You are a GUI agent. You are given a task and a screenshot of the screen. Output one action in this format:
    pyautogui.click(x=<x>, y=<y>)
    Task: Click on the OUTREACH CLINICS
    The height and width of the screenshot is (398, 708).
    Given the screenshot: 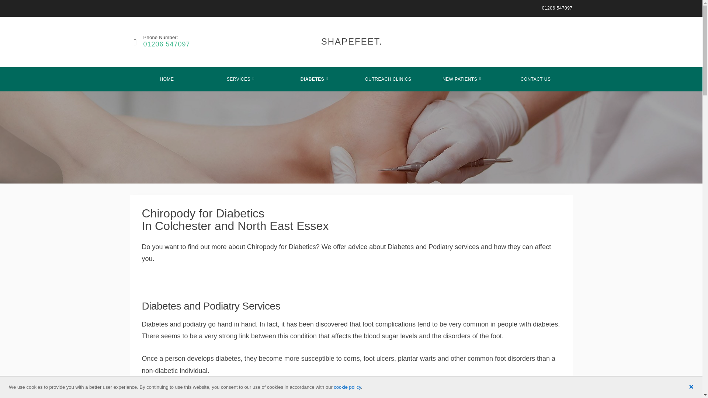 What is the action you would take?
    pyautogui.click(x=388, y=79)
    